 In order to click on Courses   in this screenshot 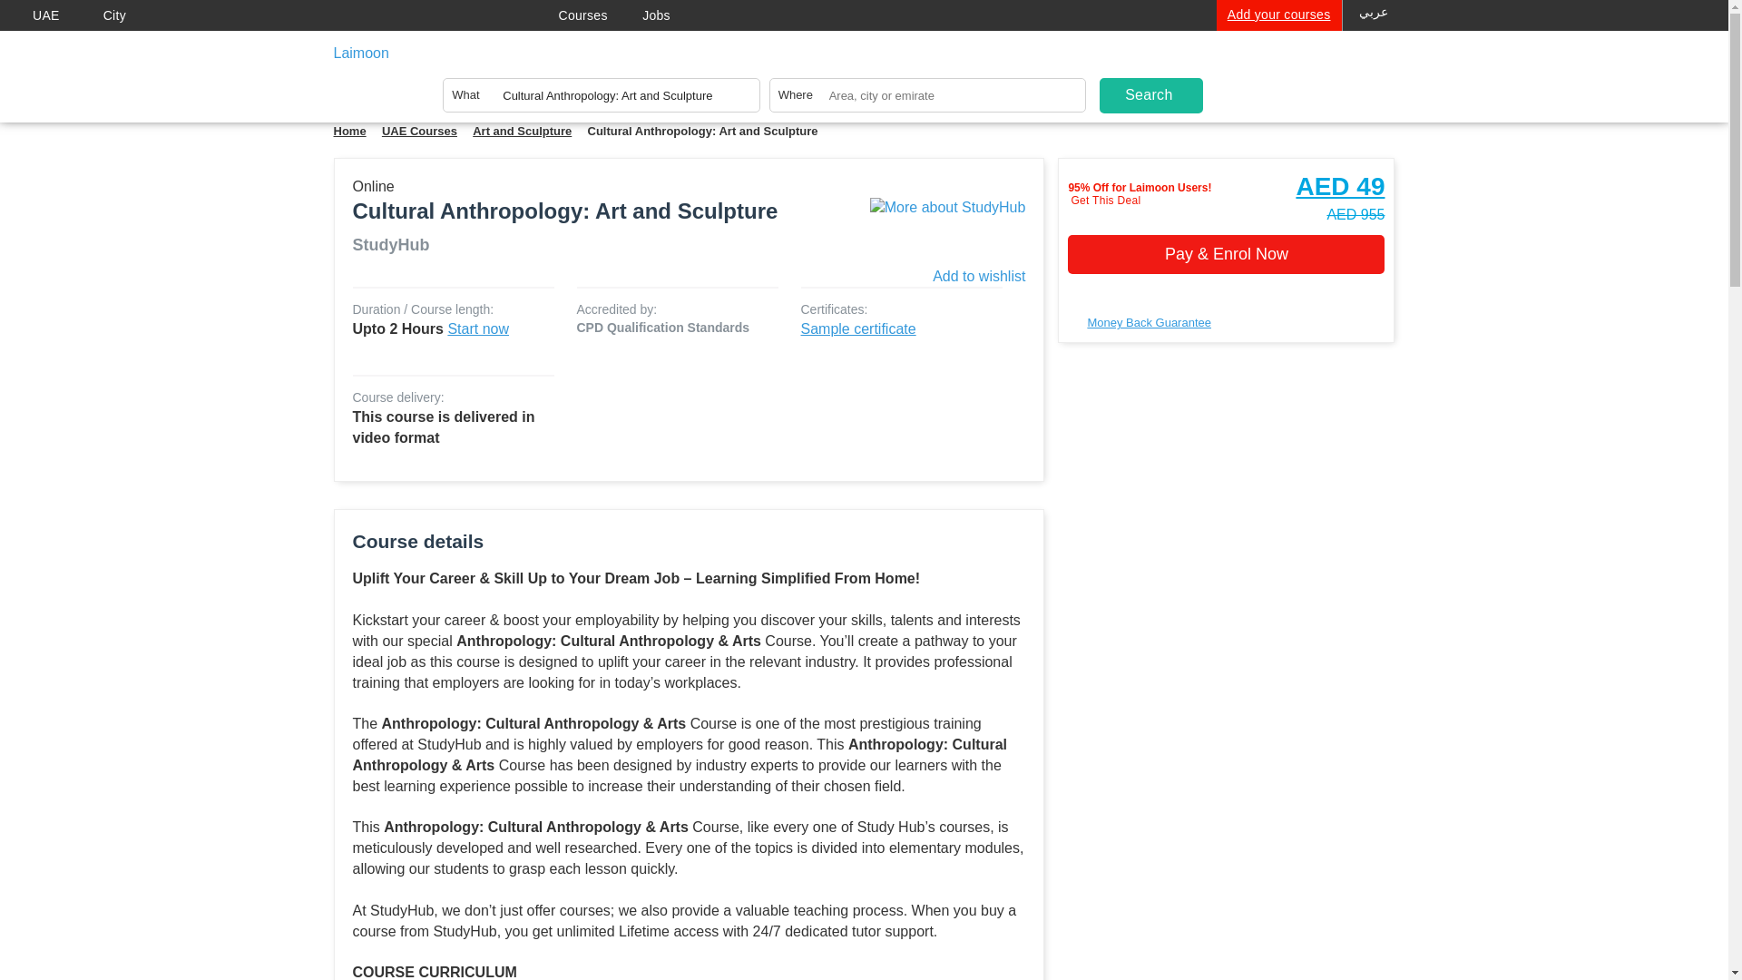, I will do `click(601, 16)`.